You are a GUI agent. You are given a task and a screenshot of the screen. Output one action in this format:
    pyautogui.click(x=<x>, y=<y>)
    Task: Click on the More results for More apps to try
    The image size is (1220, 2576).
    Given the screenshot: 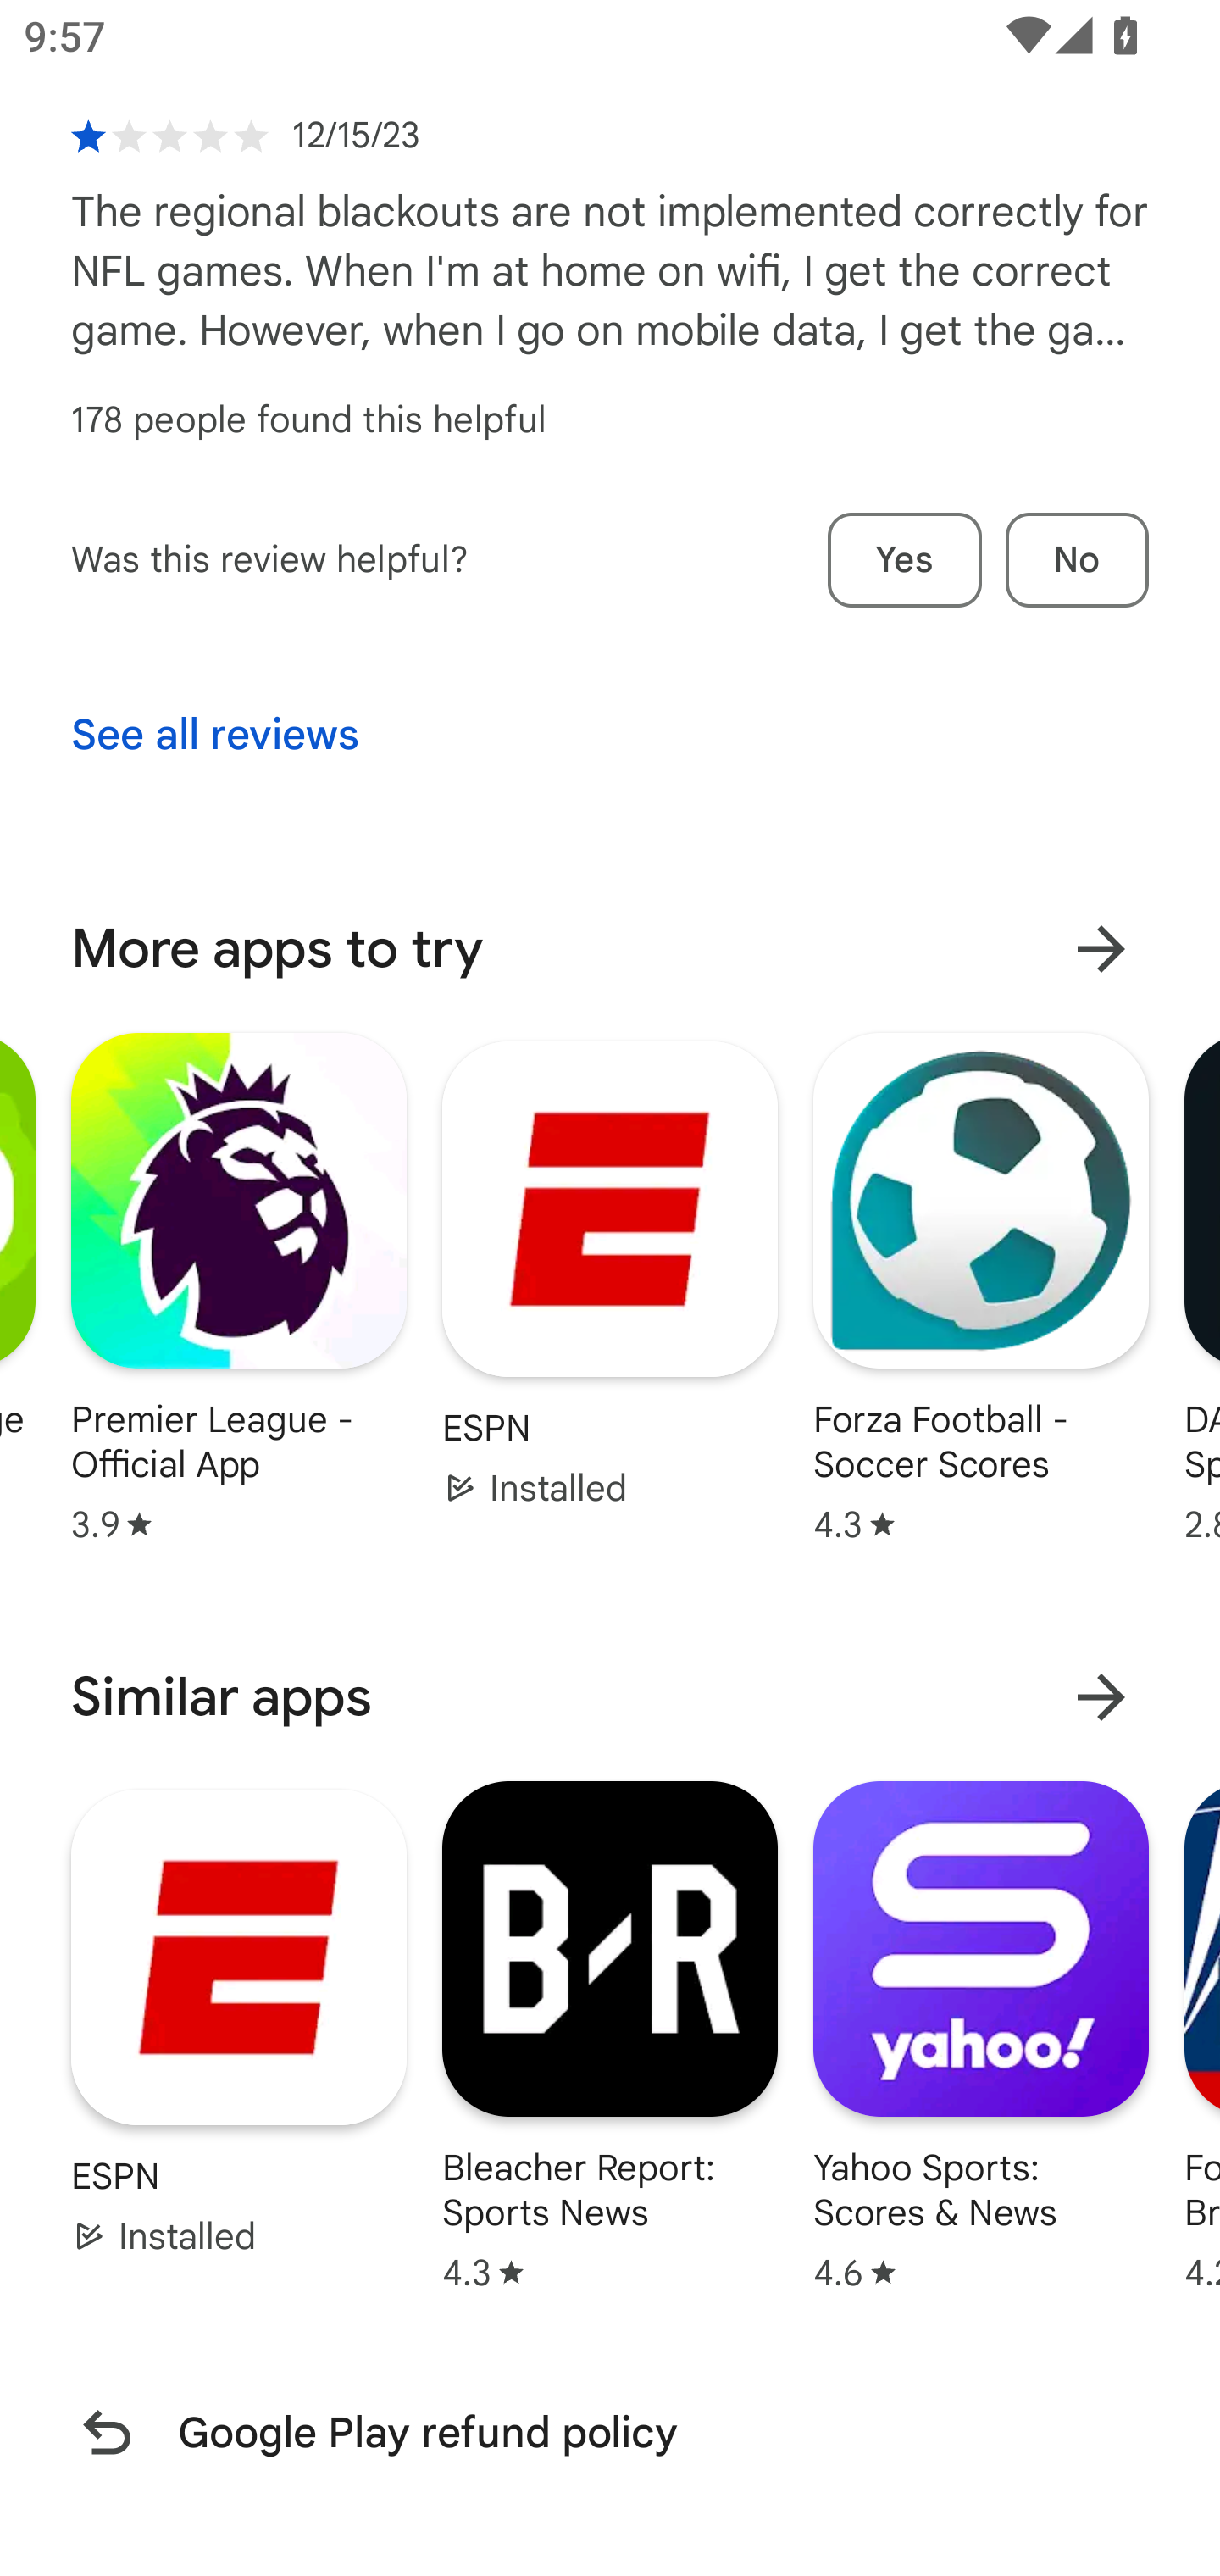 What is the action you would take?
    pyautogui.click(x=1101, y=949)
    